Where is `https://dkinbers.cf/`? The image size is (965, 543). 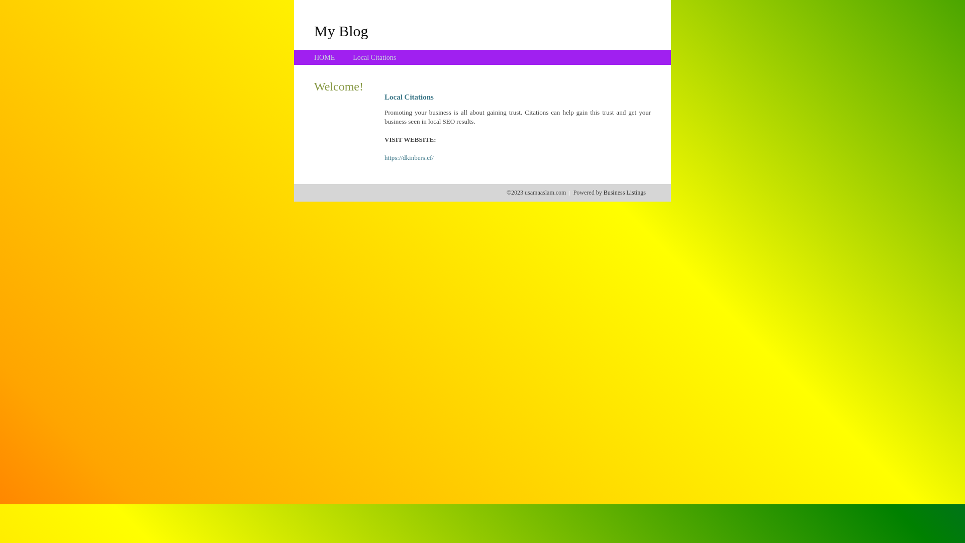 https://dkinbers.cf/ is located at coordinates (409, 158).